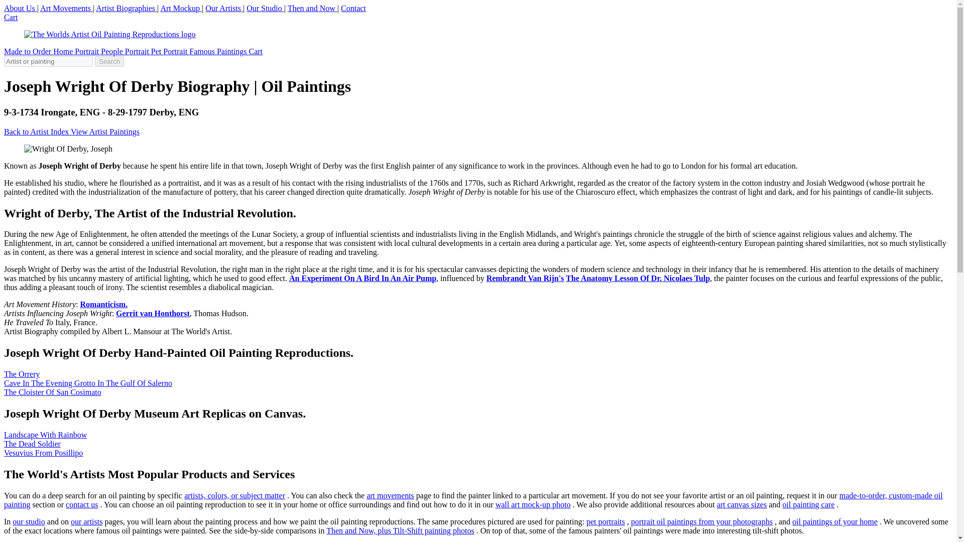  Describe the element at coordinates (473, 500) in the screenshot. I see `made-to-order, custom-made oil painting` at that location.